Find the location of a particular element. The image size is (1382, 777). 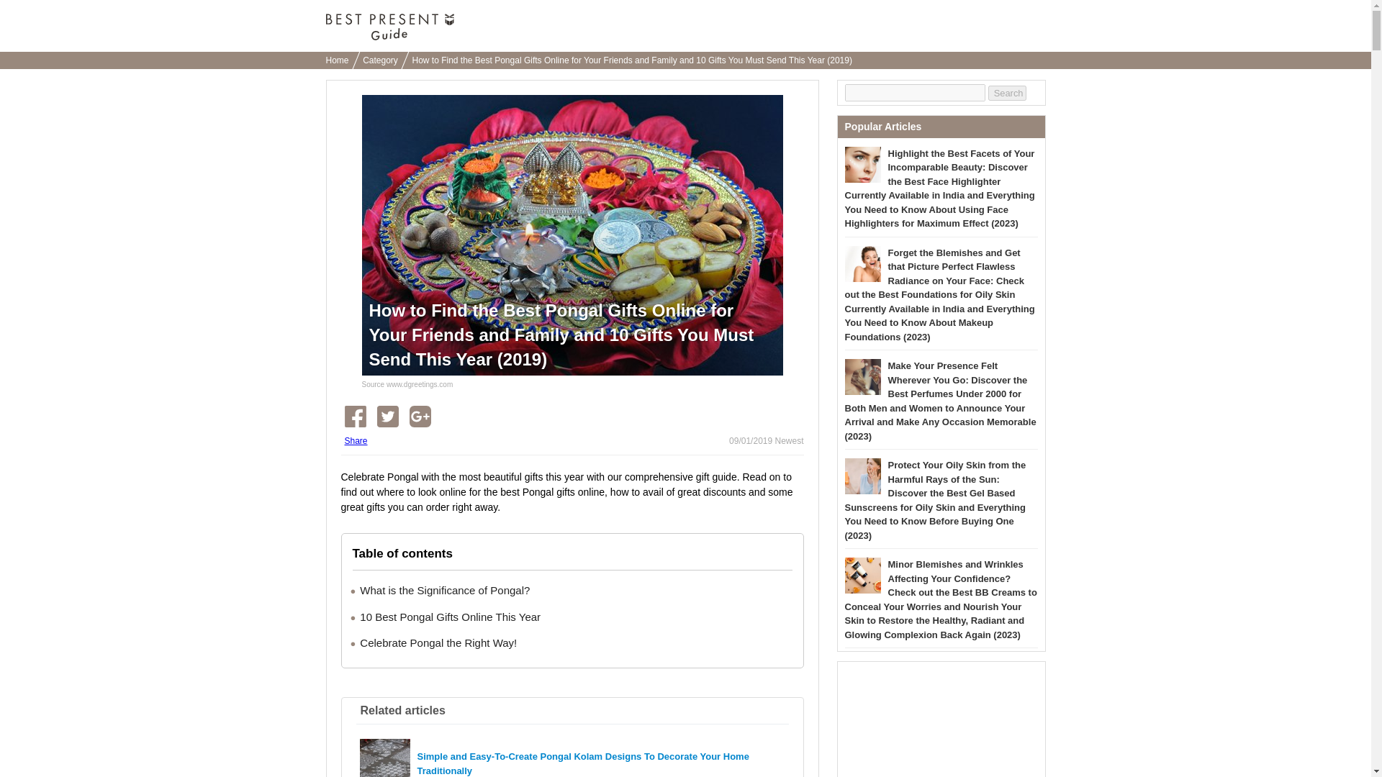

Search is located at coordinates (1007, 92).